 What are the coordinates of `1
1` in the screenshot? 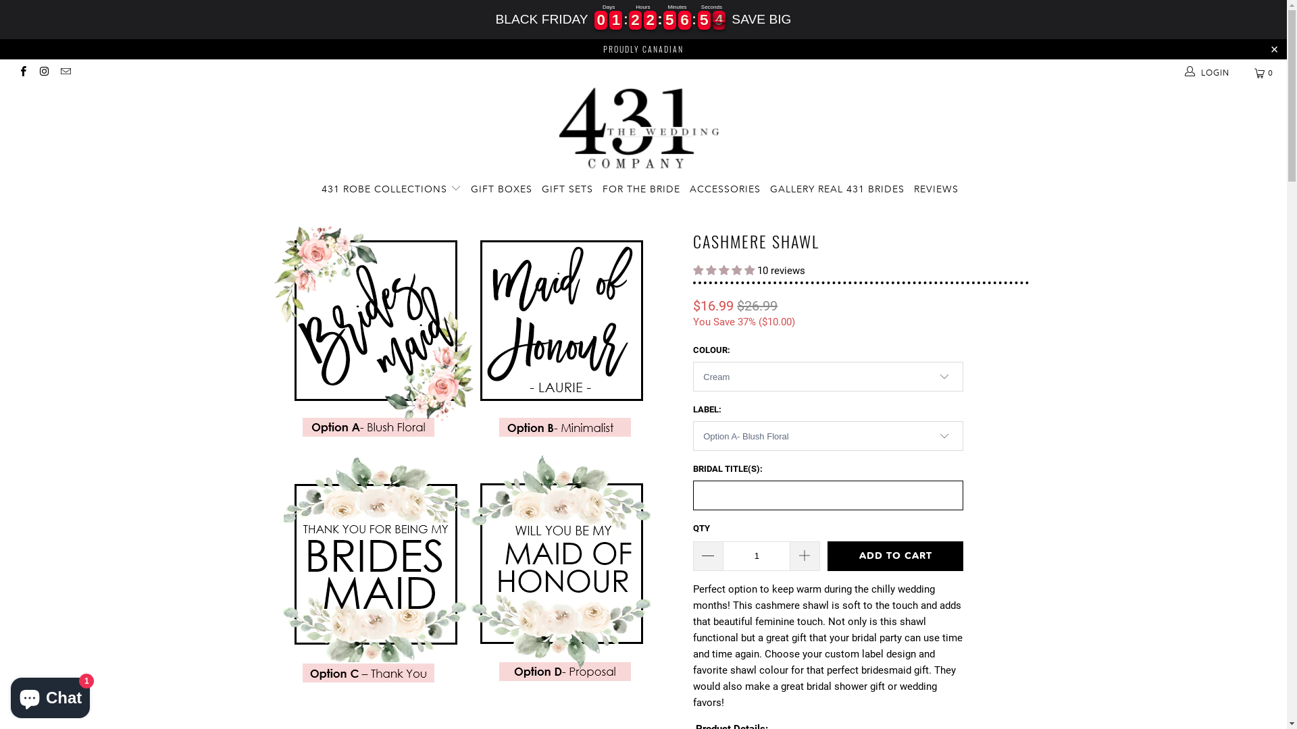 It's located at (635, 20).